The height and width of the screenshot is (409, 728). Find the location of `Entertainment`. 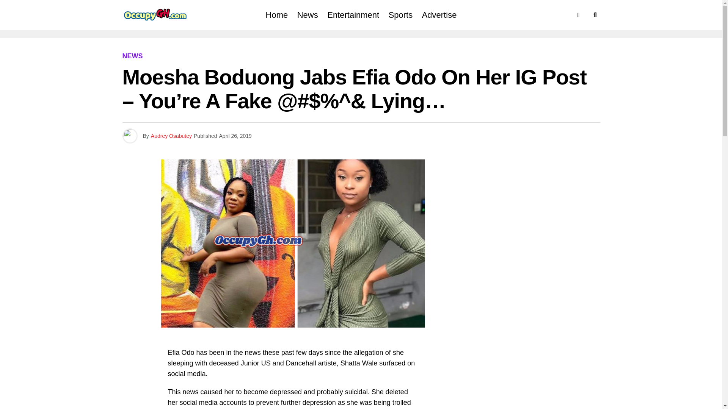

Entertainment is located at coordinates (353, 15).